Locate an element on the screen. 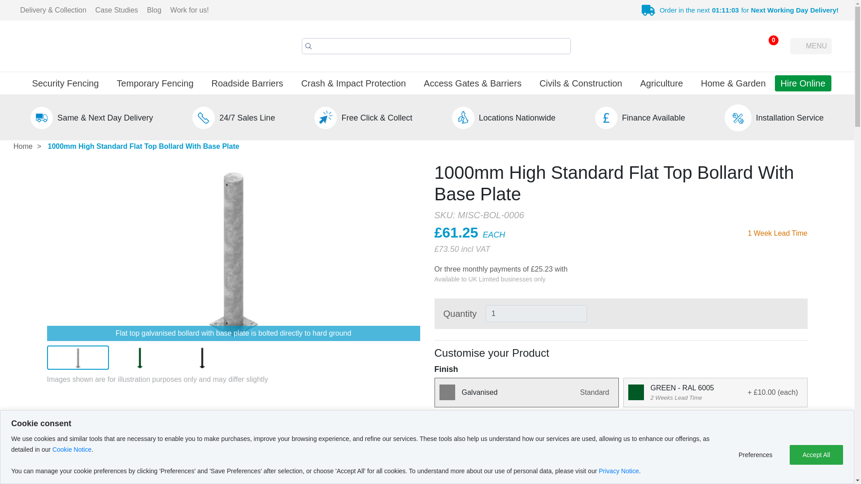 This screenshot has height=484, width=861. 0 is located at coordinates (768, 46).